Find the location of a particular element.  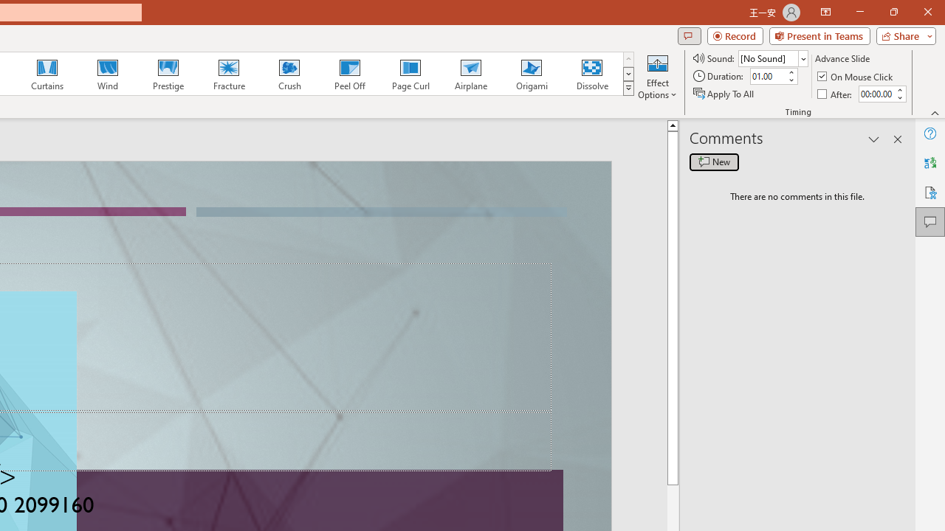

Page Curl is located at coordinates (410, 74).